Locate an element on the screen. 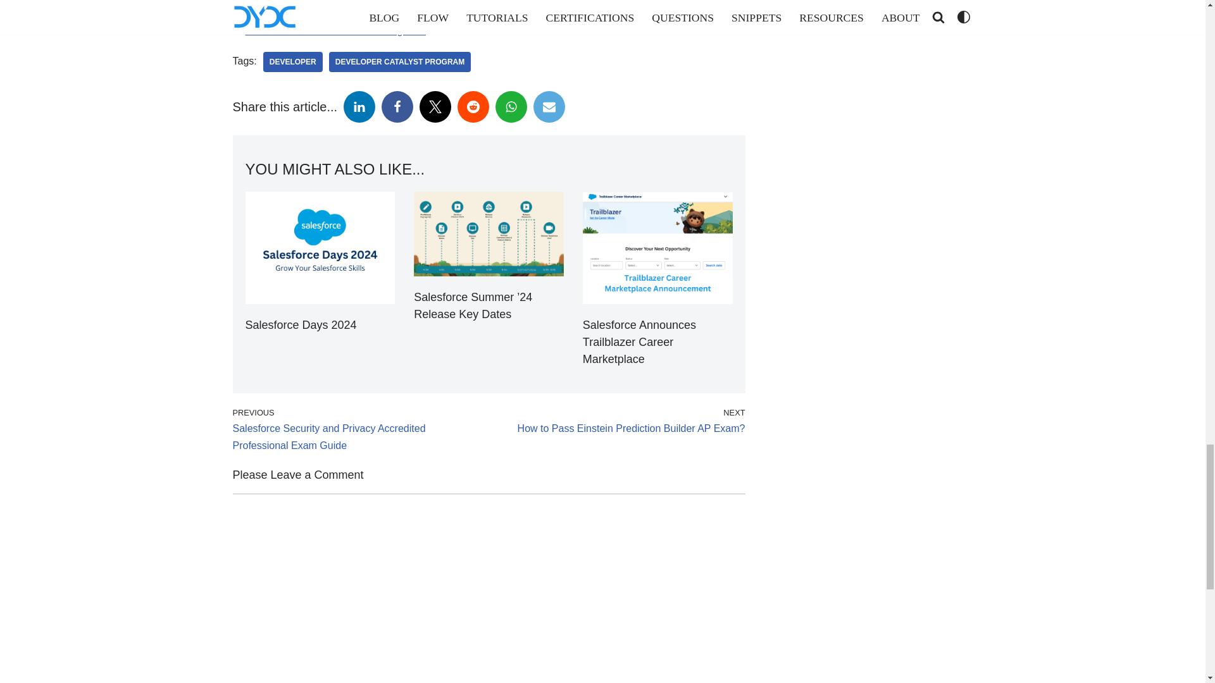 The image size is (1215, 683). Developer is located at coordinates (293, 62).